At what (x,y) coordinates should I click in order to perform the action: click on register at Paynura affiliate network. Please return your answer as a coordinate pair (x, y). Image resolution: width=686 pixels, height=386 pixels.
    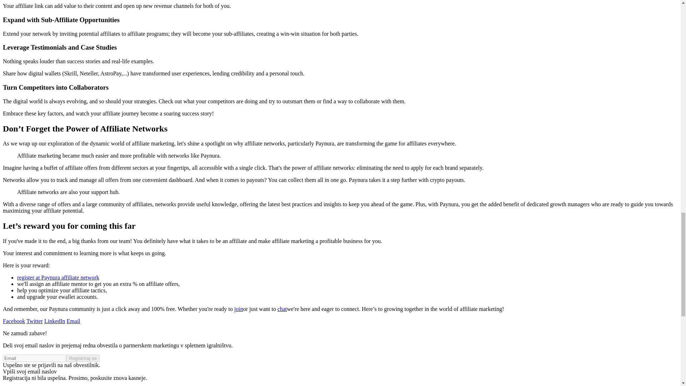
    Looking at the image, I should click on (58, 277).